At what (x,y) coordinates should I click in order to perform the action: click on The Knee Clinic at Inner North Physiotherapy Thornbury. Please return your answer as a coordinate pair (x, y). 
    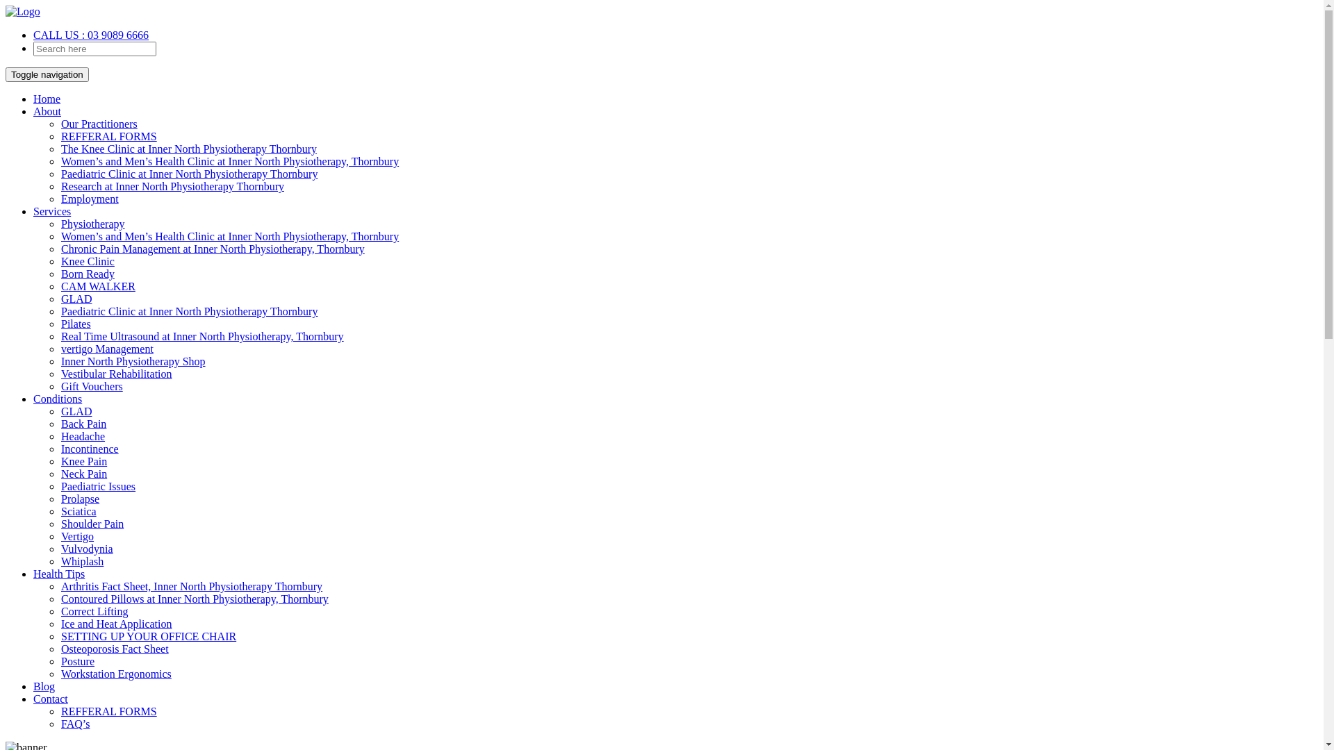
    Looking at the image, I should click on (189, 149).